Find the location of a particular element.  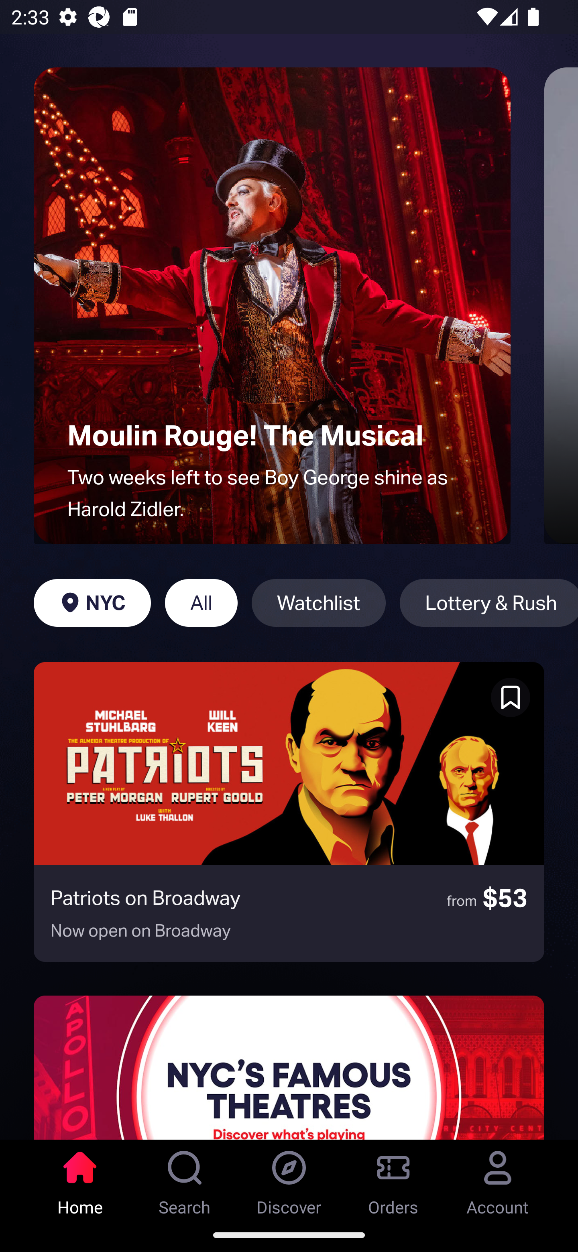

Watchlist is located at coordinates (318, 603).